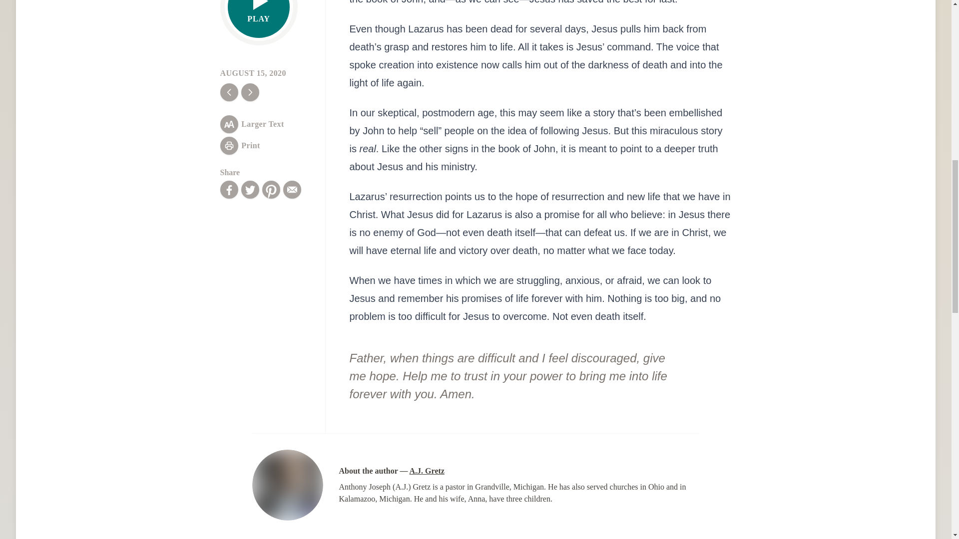  What do you see at coordinates (271, 190) in the screenshot?
I see `Share on Pinterest` at bounding box center [271, 190].